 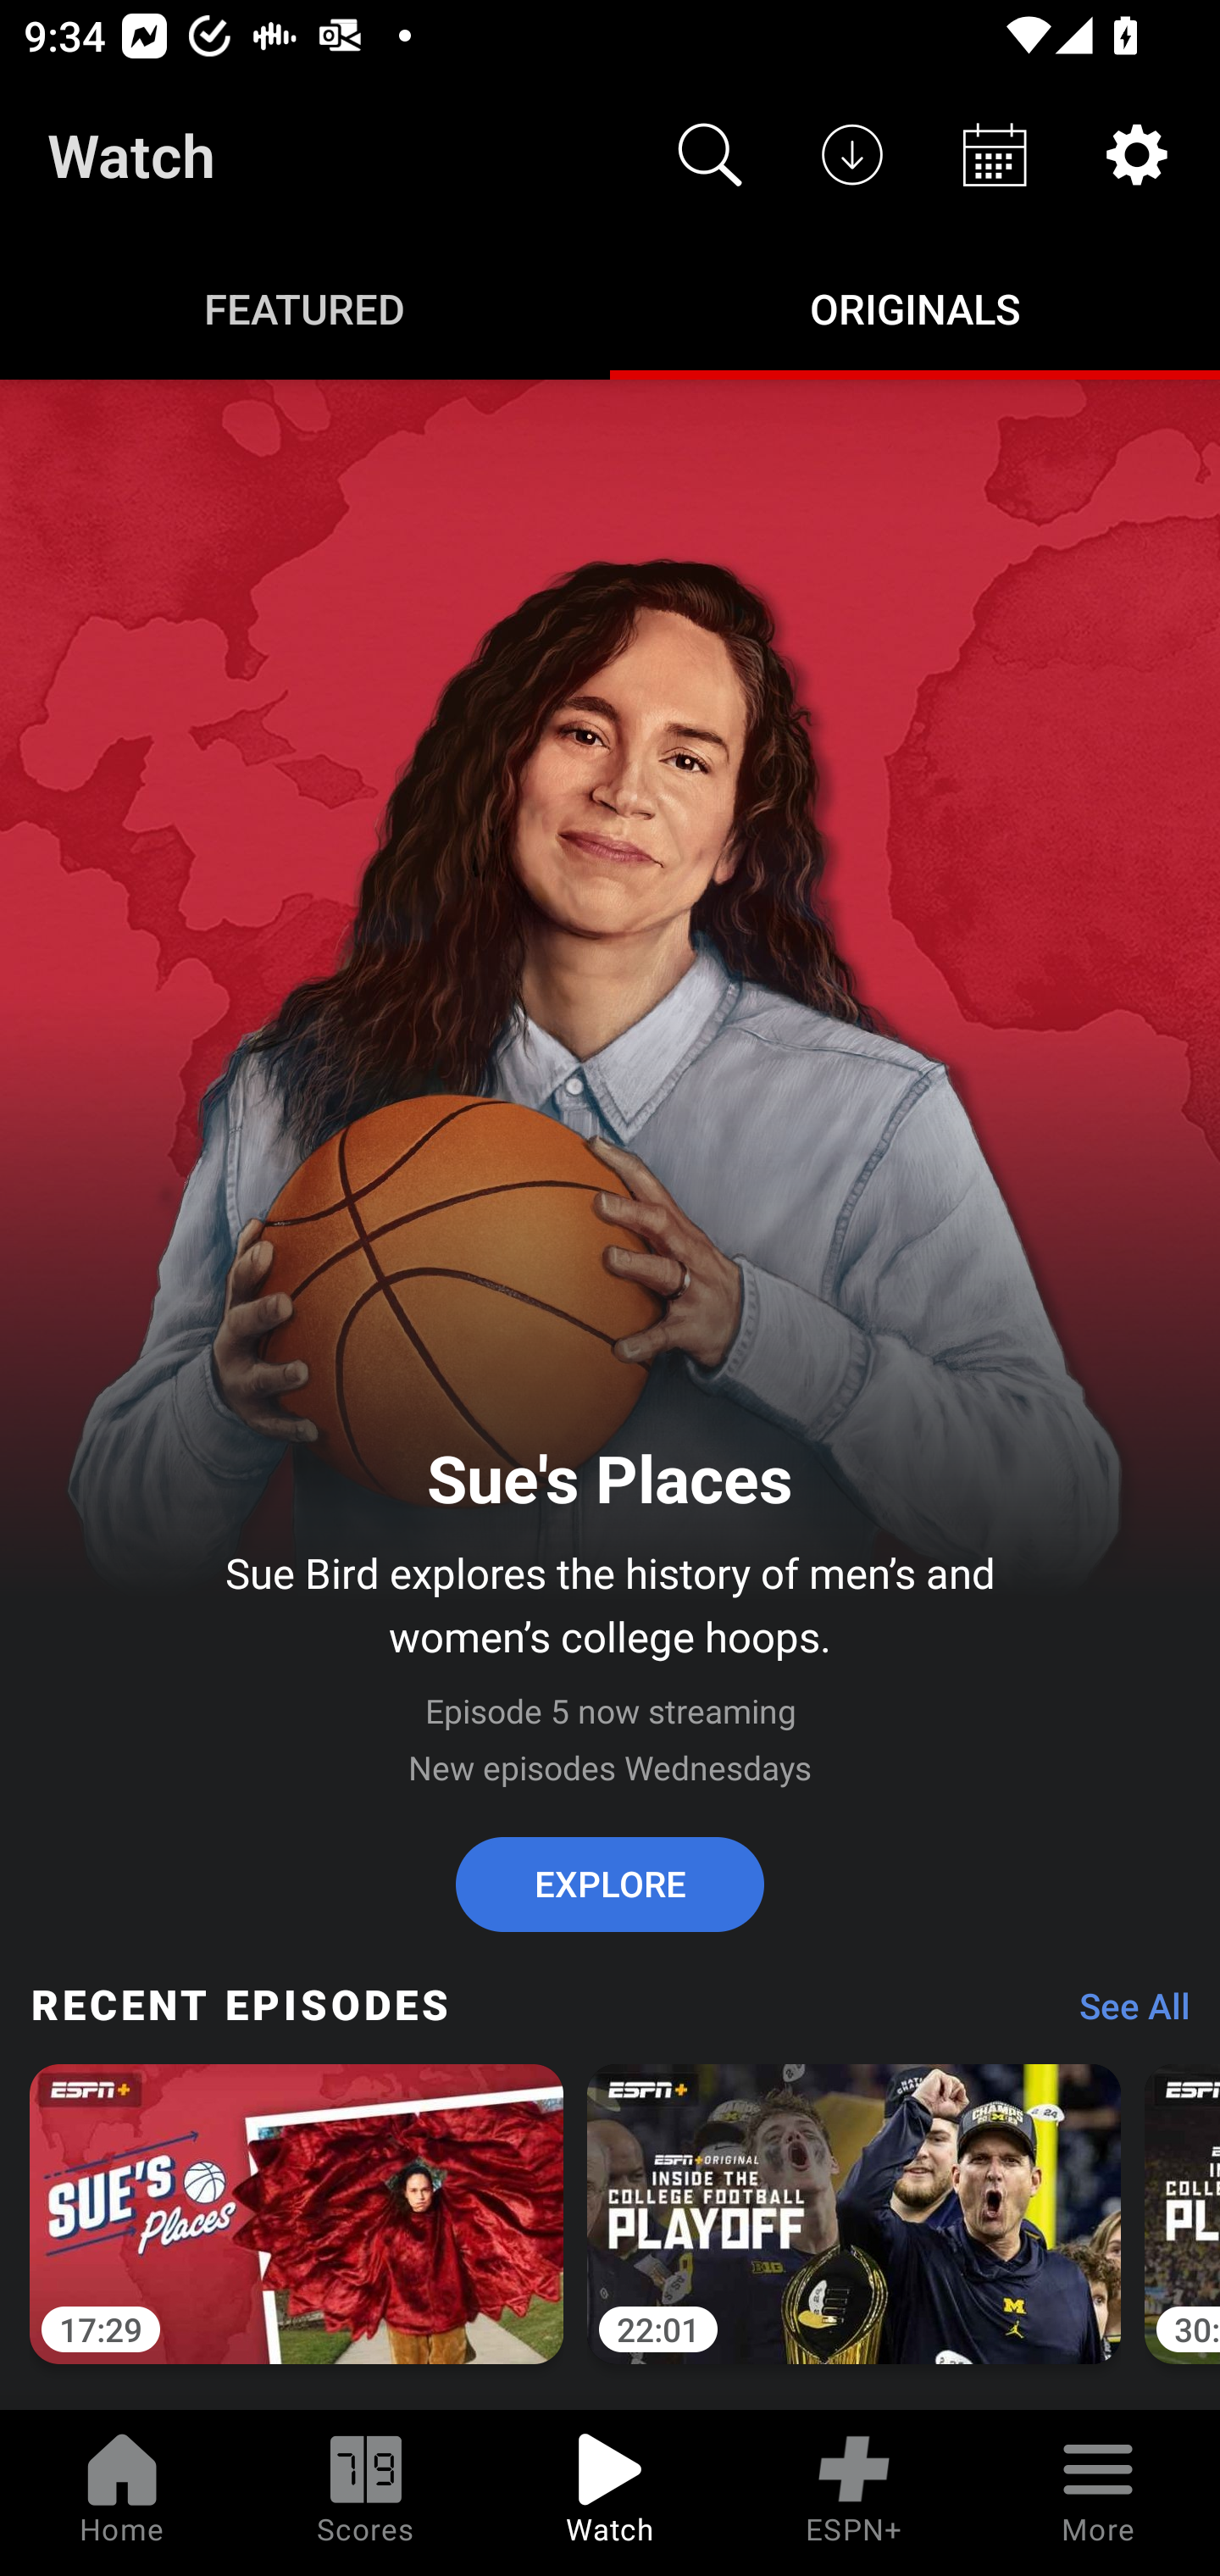 What do you see at coordinates (610, 1885) in the screenshot?
I see `EXPLORE` at bounding box center [610, 1885].